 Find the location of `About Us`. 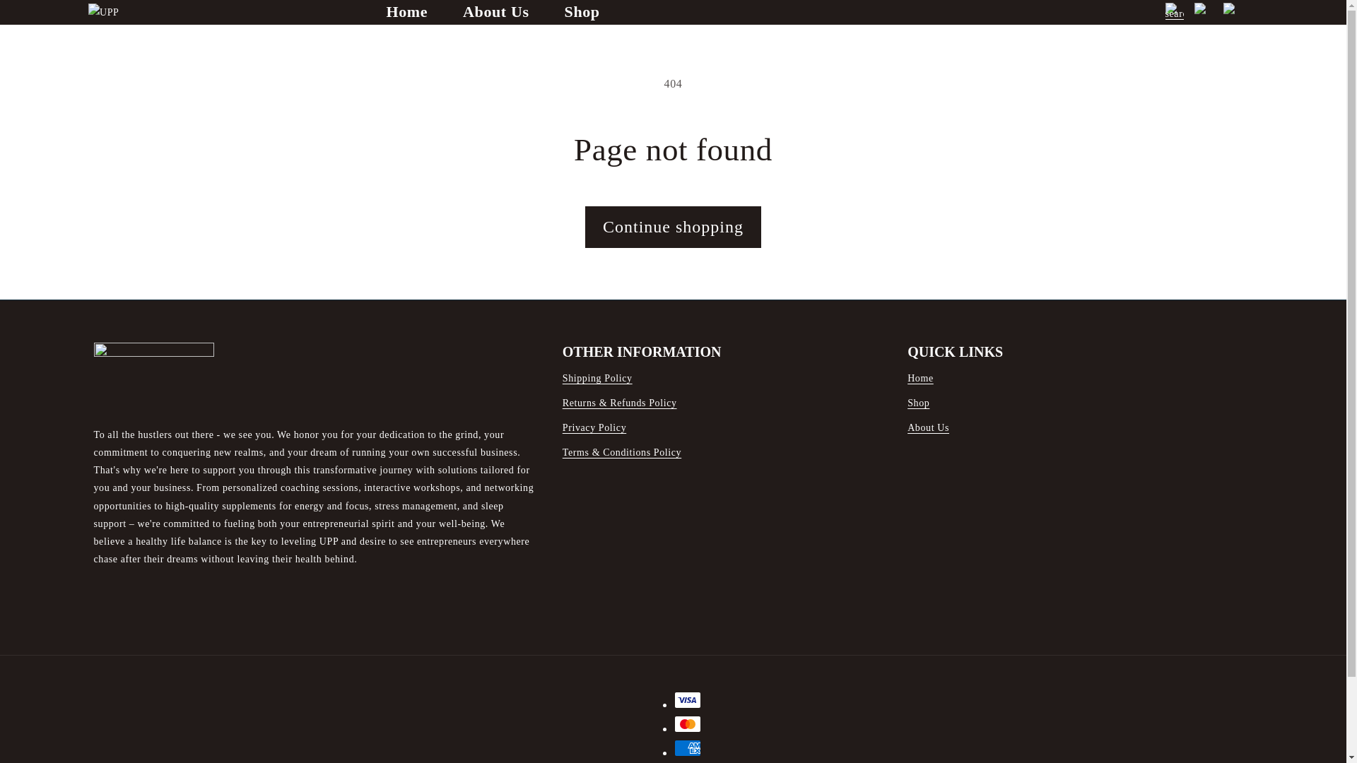

About Us is located at coordinates (928, 427).